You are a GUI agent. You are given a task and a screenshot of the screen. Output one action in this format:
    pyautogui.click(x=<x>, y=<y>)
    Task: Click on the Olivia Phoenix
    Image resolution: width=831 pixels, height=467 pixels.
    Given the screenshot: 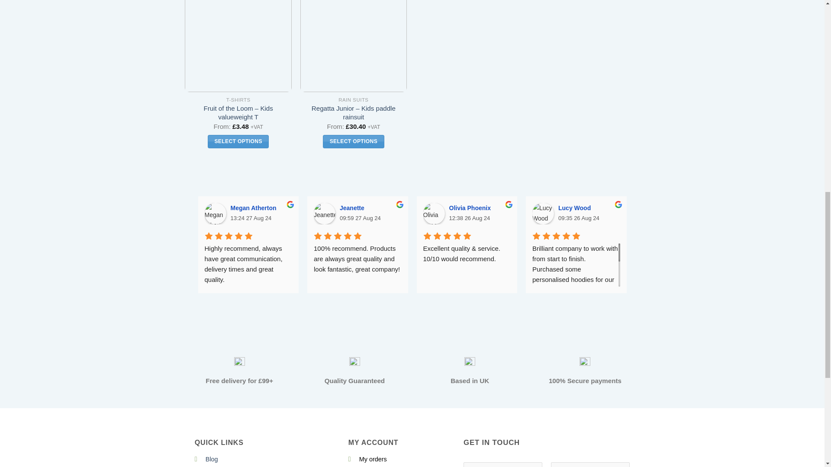 What is the action you would take?
    pyautogui.click(x=434, y=214)
    